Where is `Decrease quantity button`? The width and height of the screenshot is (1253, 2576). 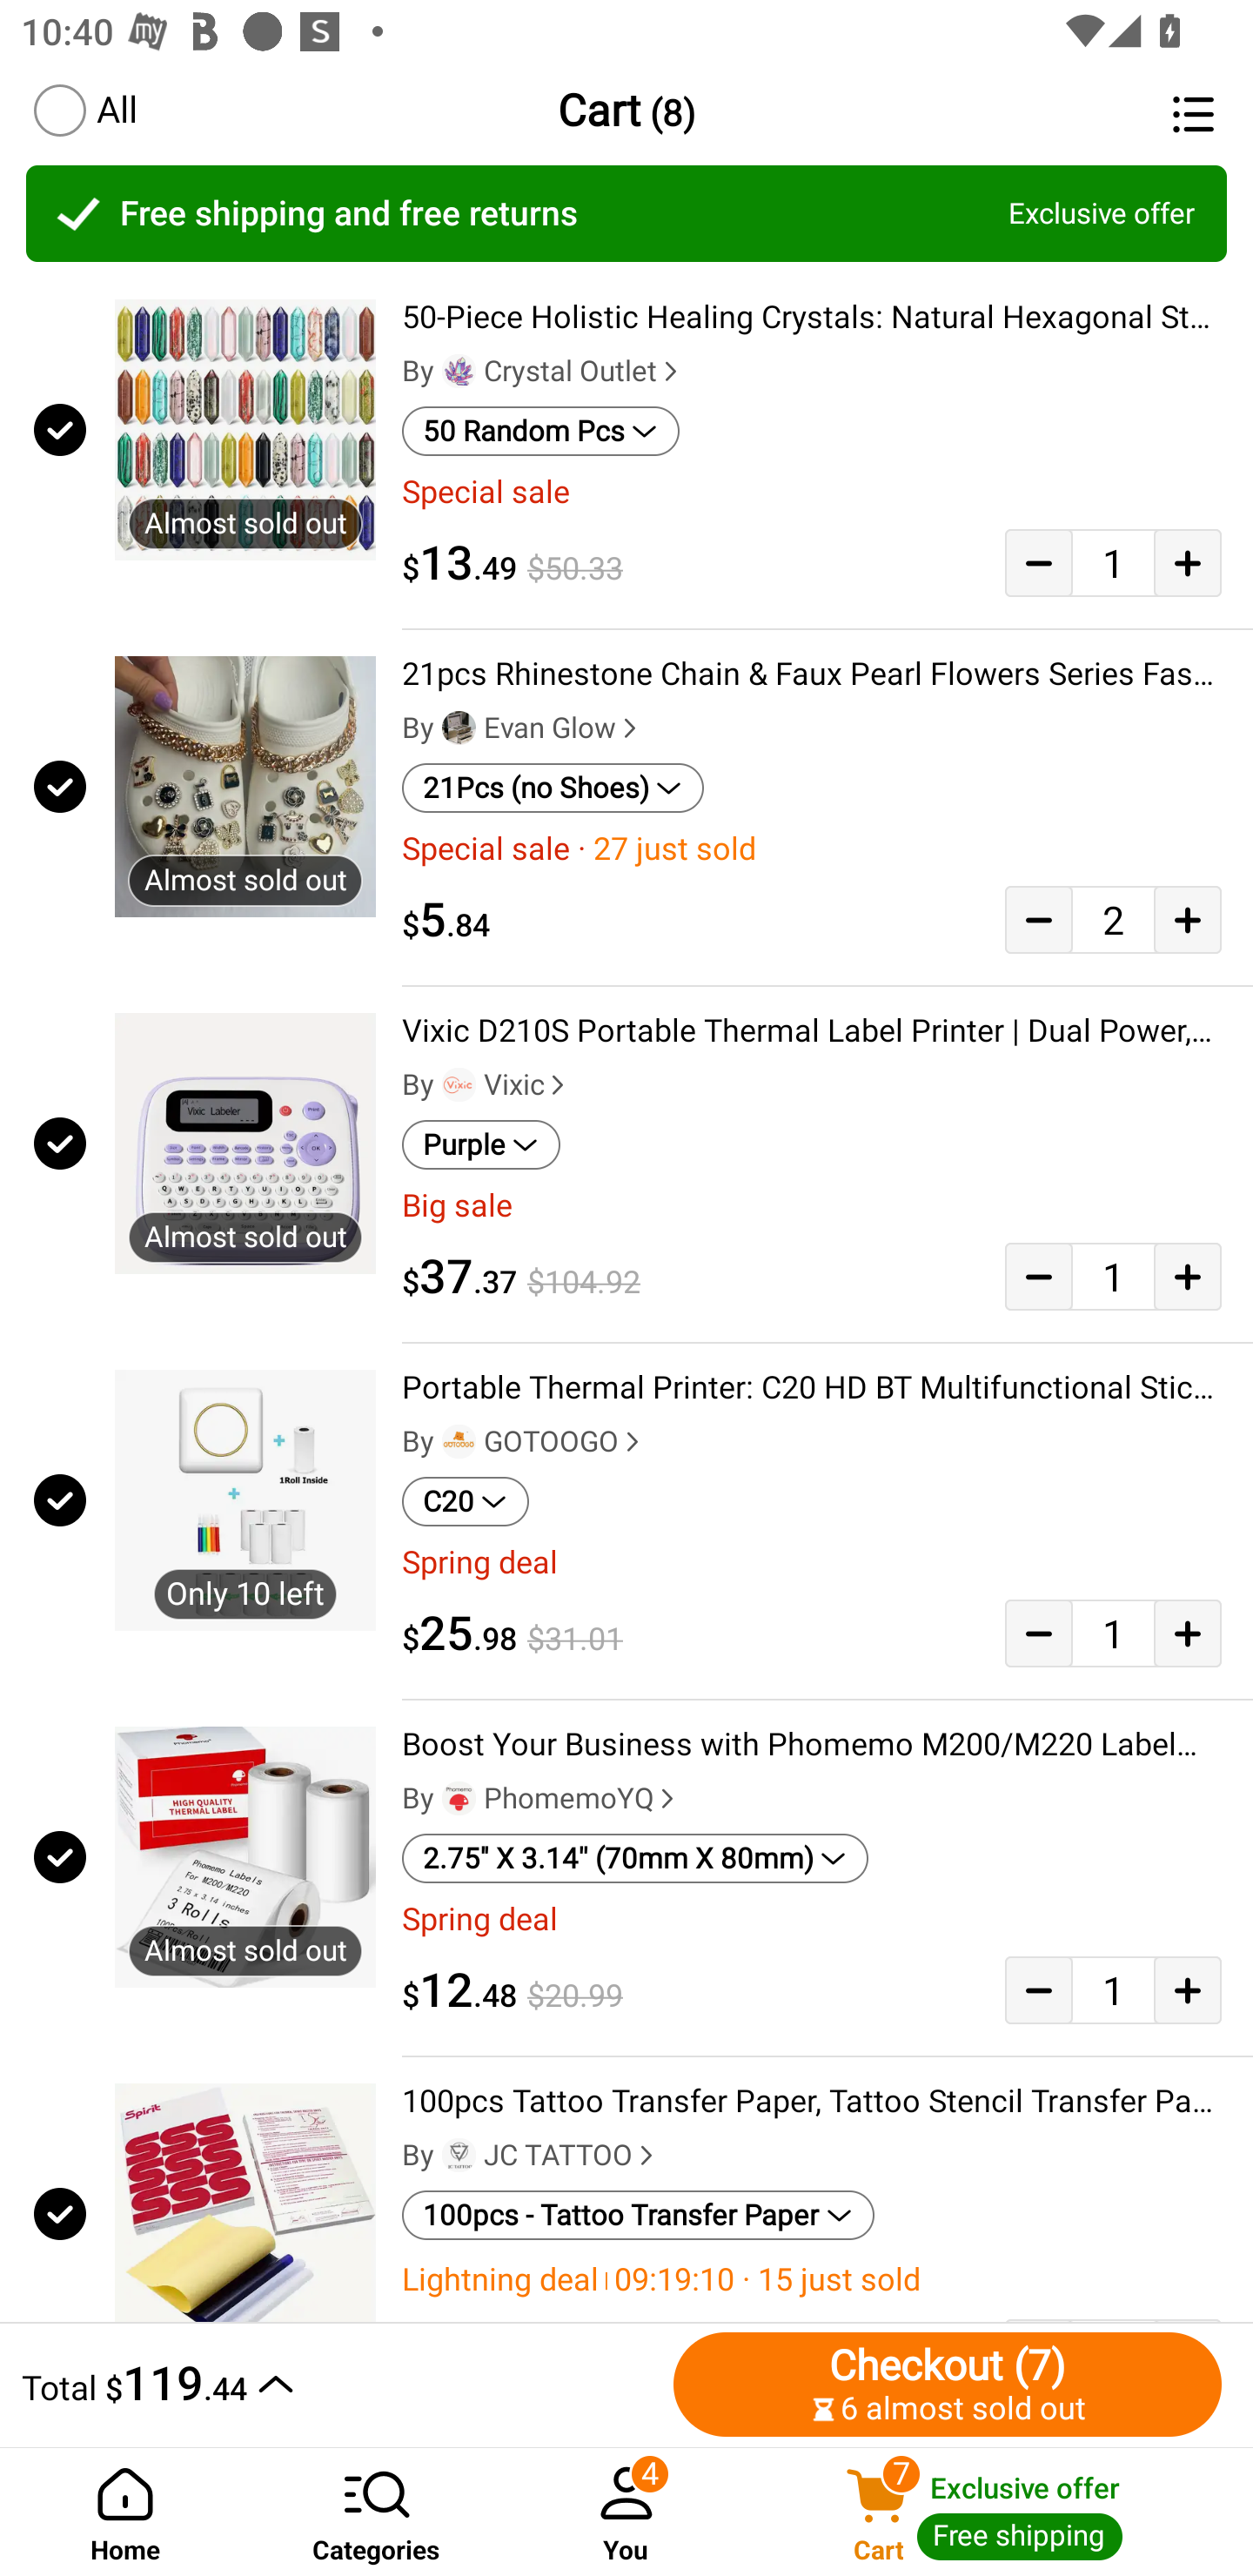 Decrease quantity button is located at coordinates (1038, 919).